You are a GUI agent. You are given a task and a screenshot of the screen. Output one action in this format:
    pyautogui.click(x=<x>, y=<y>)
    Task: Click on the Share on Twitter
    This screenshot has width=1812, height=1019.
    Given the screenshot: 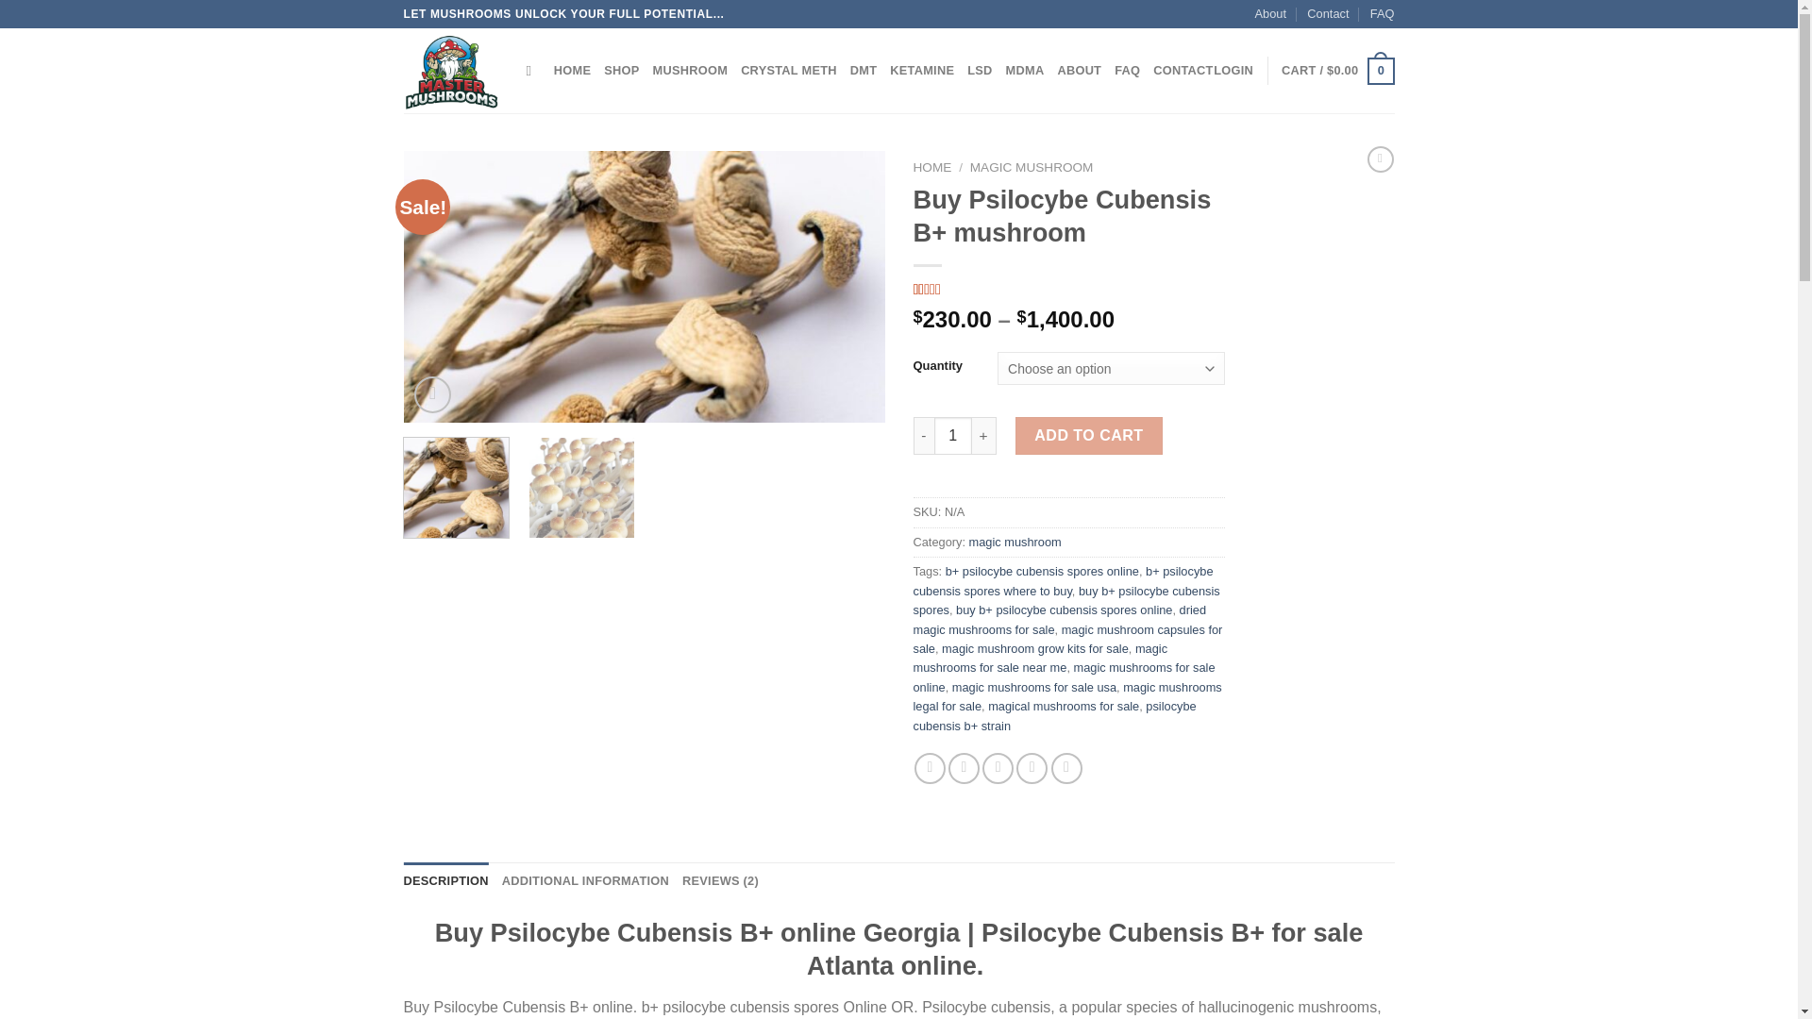 What is the action you would take?
    pyautogui.click(x=964, y=768)
    